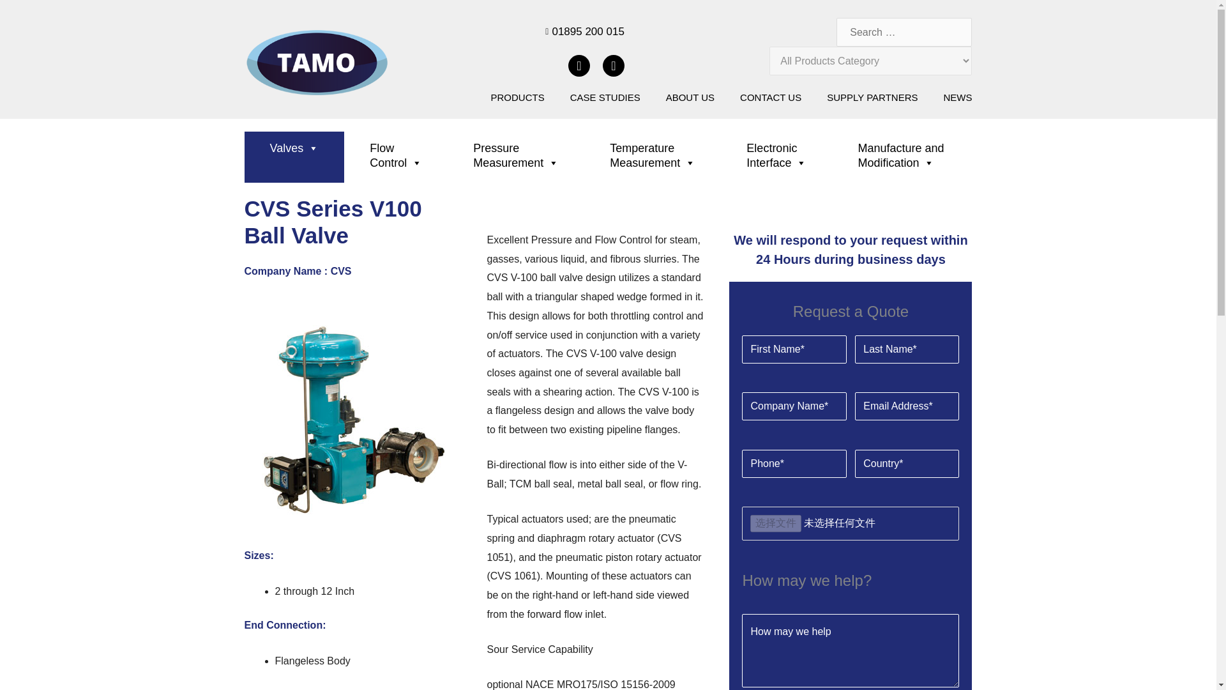 The image size is (1226, 690). I want to click on Submit, so click(34, 20).